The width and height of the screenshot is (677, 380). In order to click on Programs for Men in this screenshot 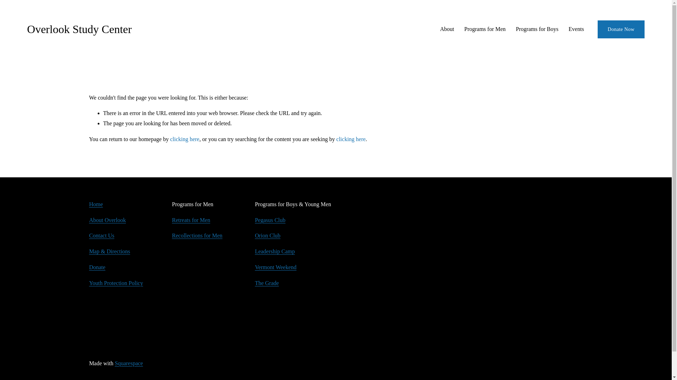, I will do `click(485, 29)`.